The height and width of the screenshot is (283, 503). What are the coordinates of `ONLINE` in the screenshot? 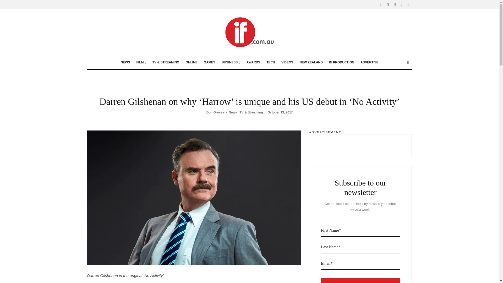 It's located at (191, 62).